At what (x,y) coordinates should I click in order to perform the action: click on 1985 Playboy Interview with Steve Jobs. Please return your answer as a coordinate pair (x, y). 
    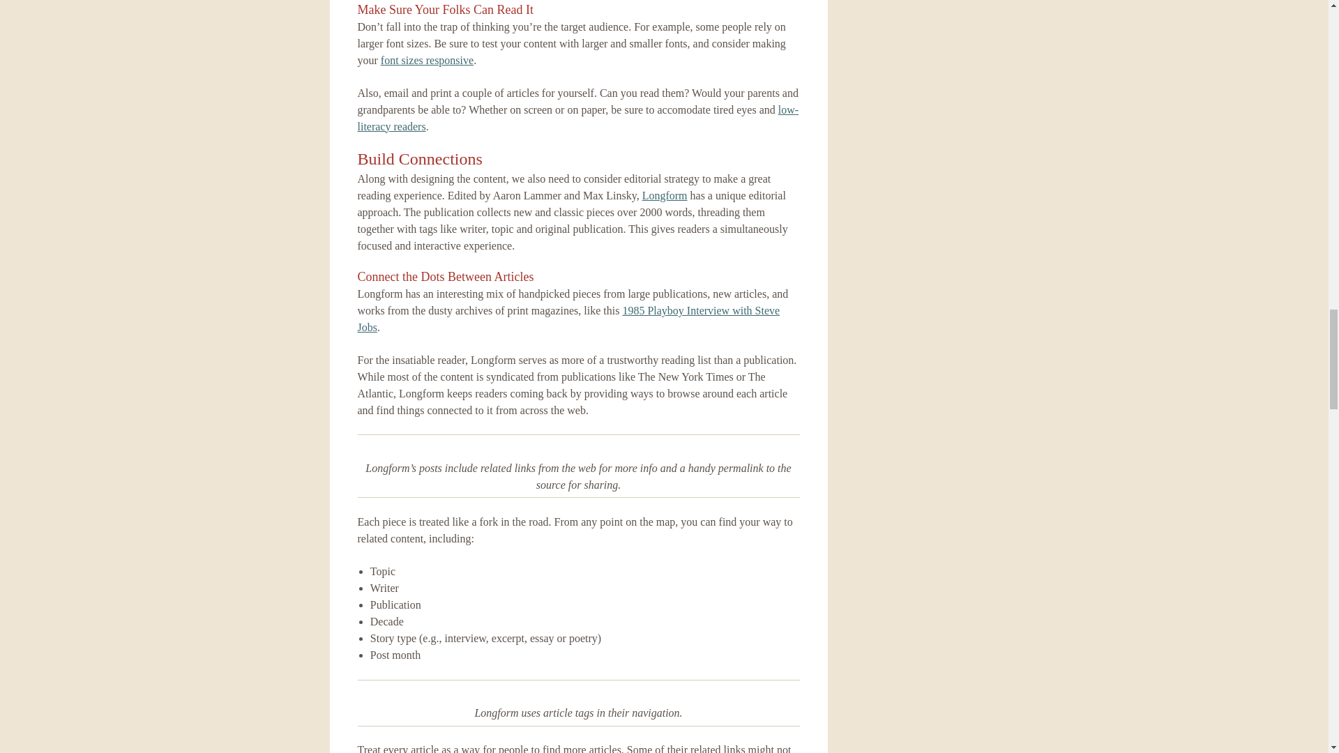
    Looking at the image, I should click on (568, 319).